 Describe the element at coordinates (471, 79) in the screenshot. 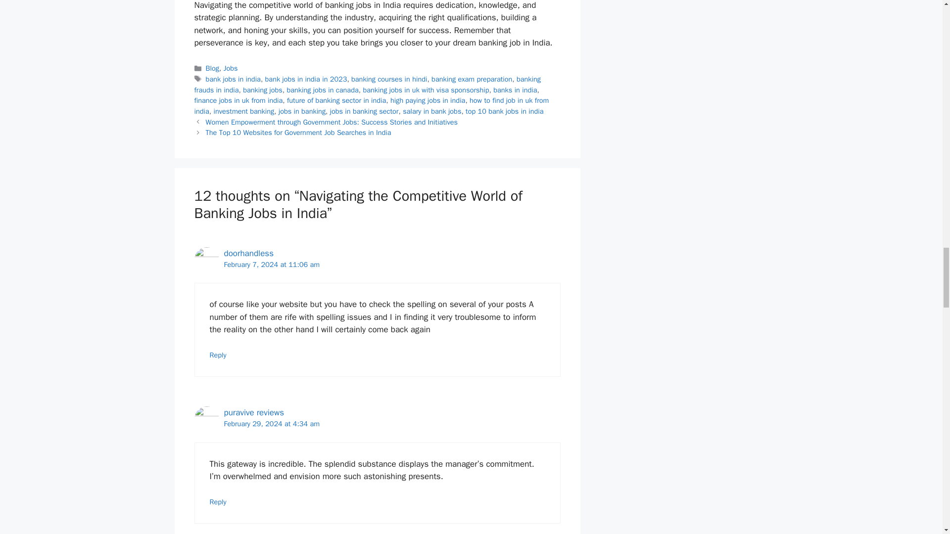

I see `banking exam preparation` at that location.